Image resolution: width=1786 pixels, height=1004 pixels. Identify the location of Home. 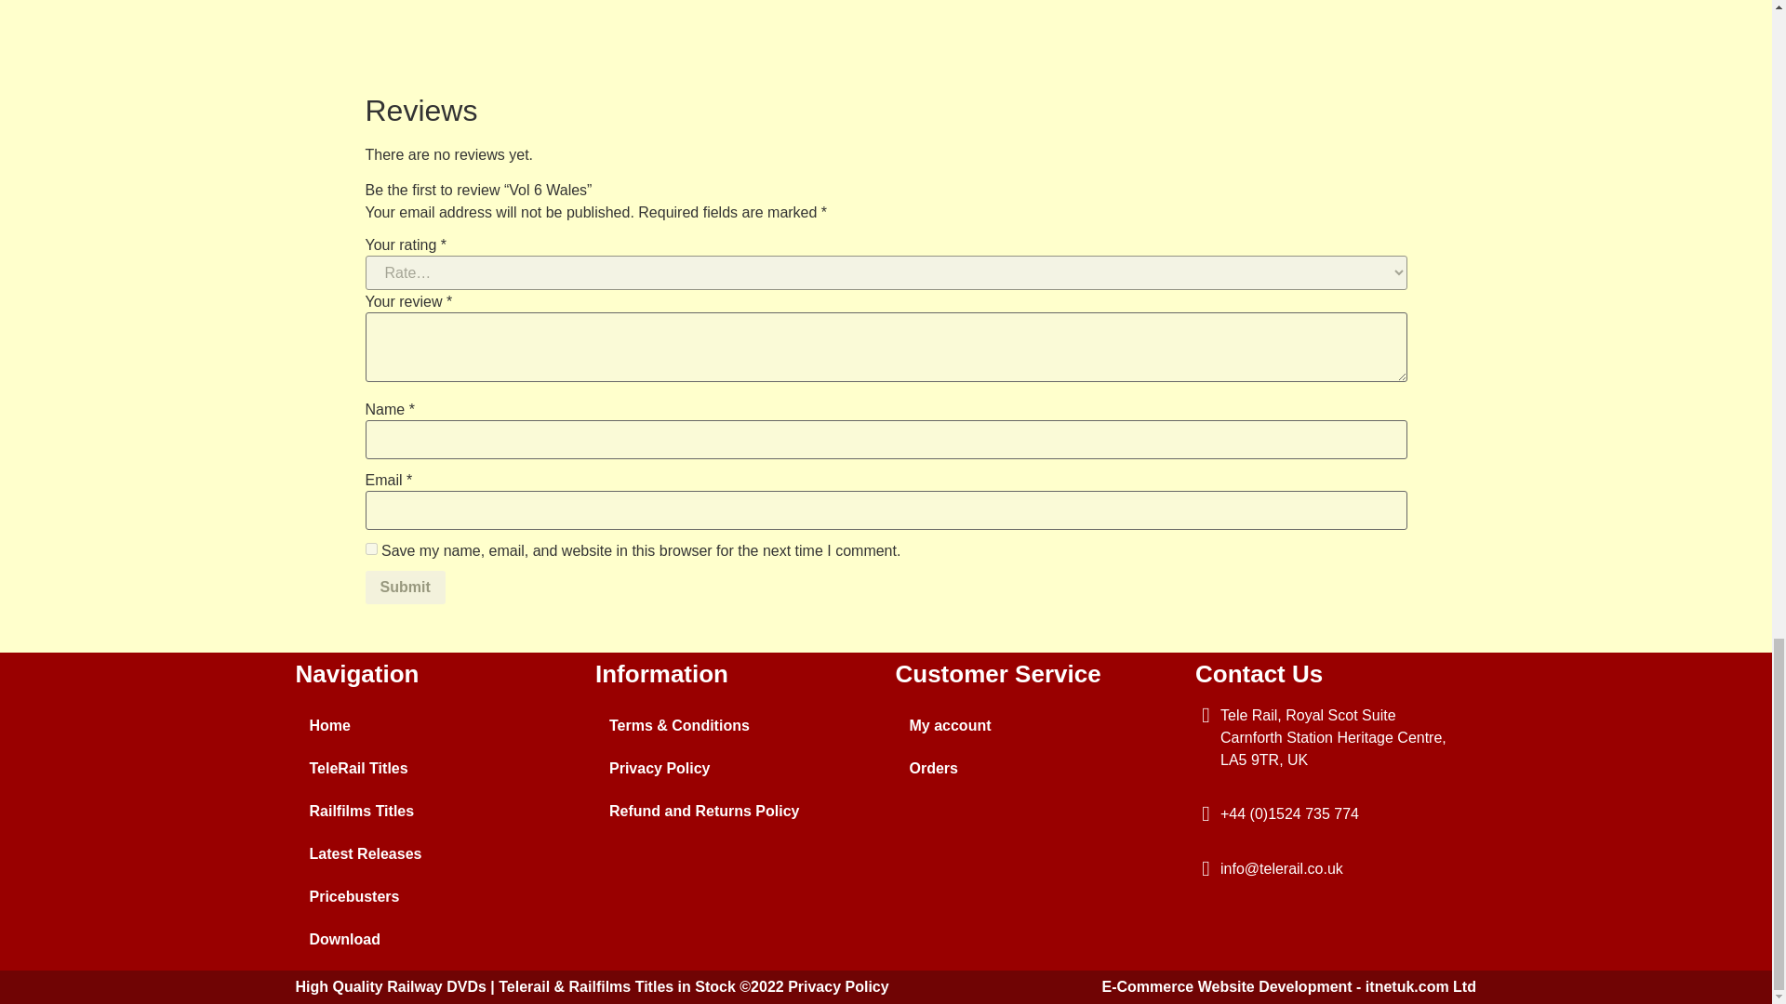
(436, 725).